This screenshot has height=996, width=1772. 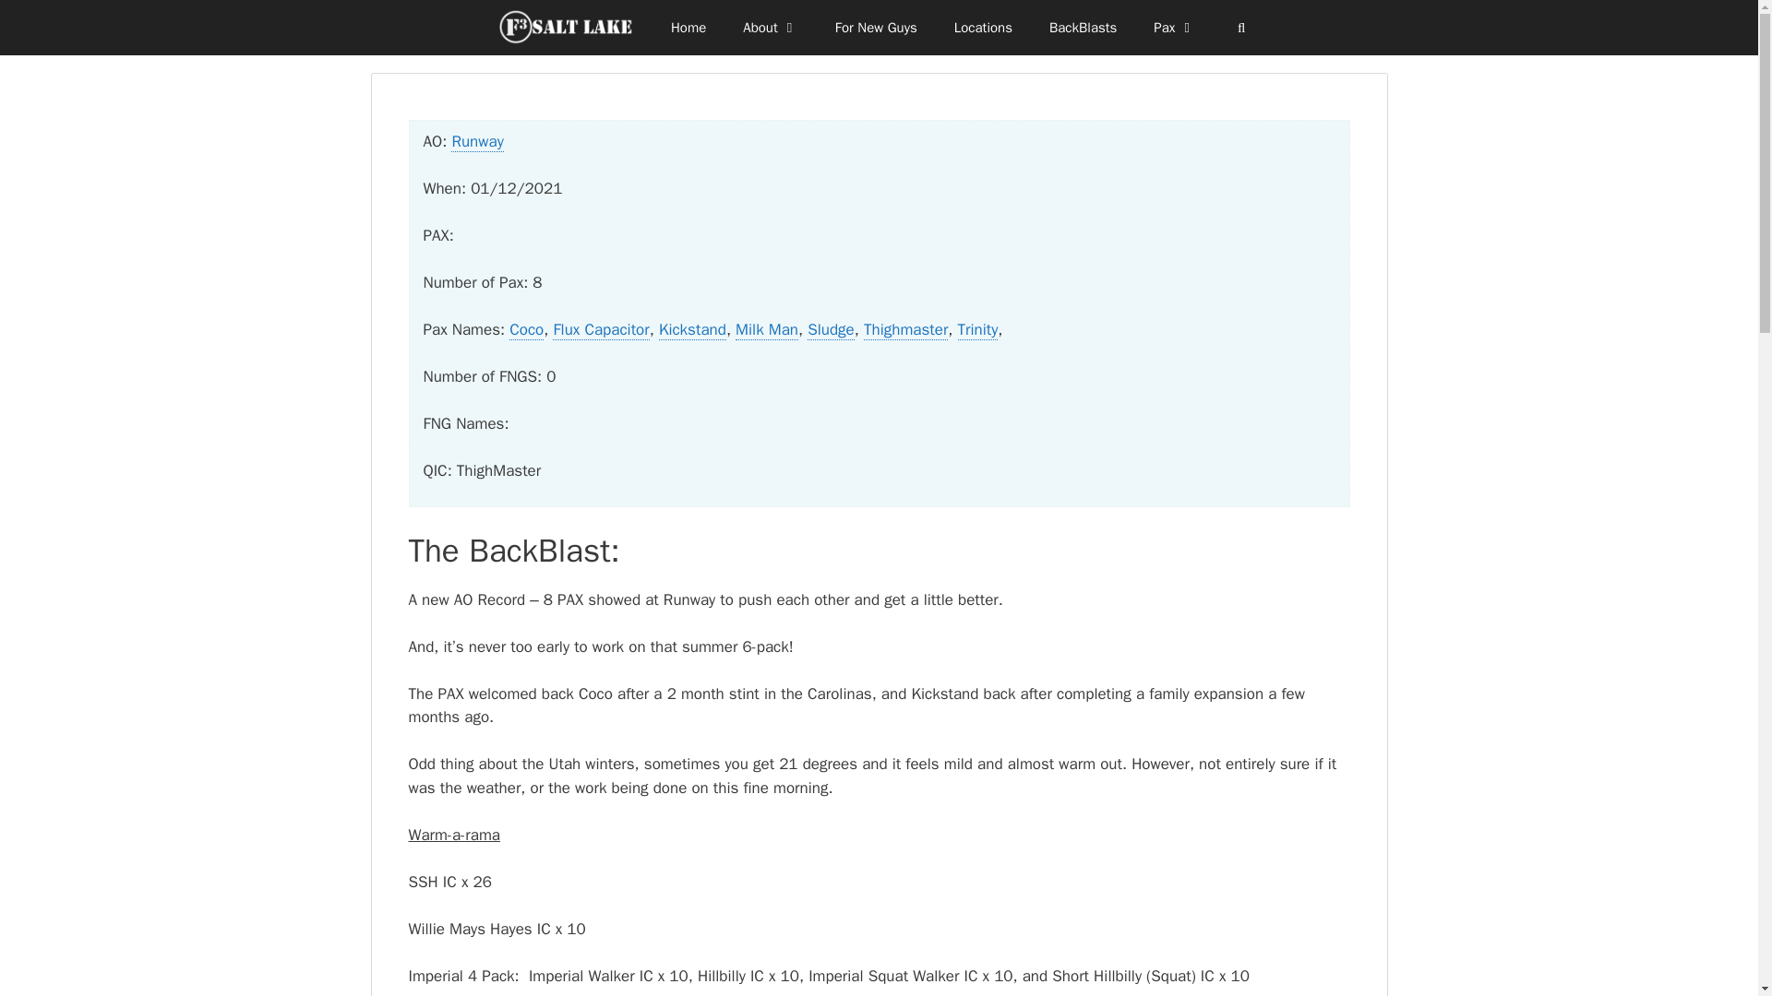 What do you see at coordinates (876, 28) in the screenshot?
I see `For New Guys` at bounding box center [876, 28].